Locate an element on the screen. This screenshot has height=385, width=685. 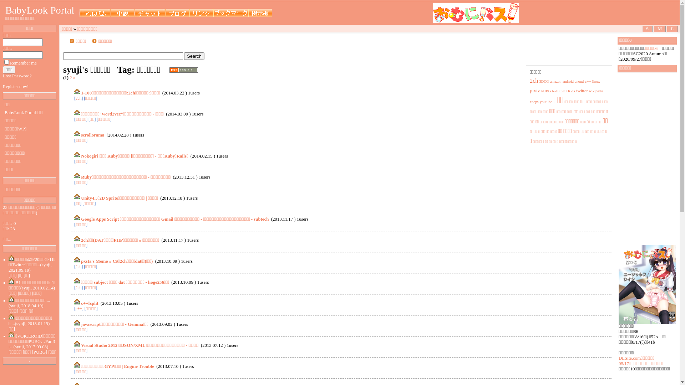
PUBG is located at coordinates (40, 352).